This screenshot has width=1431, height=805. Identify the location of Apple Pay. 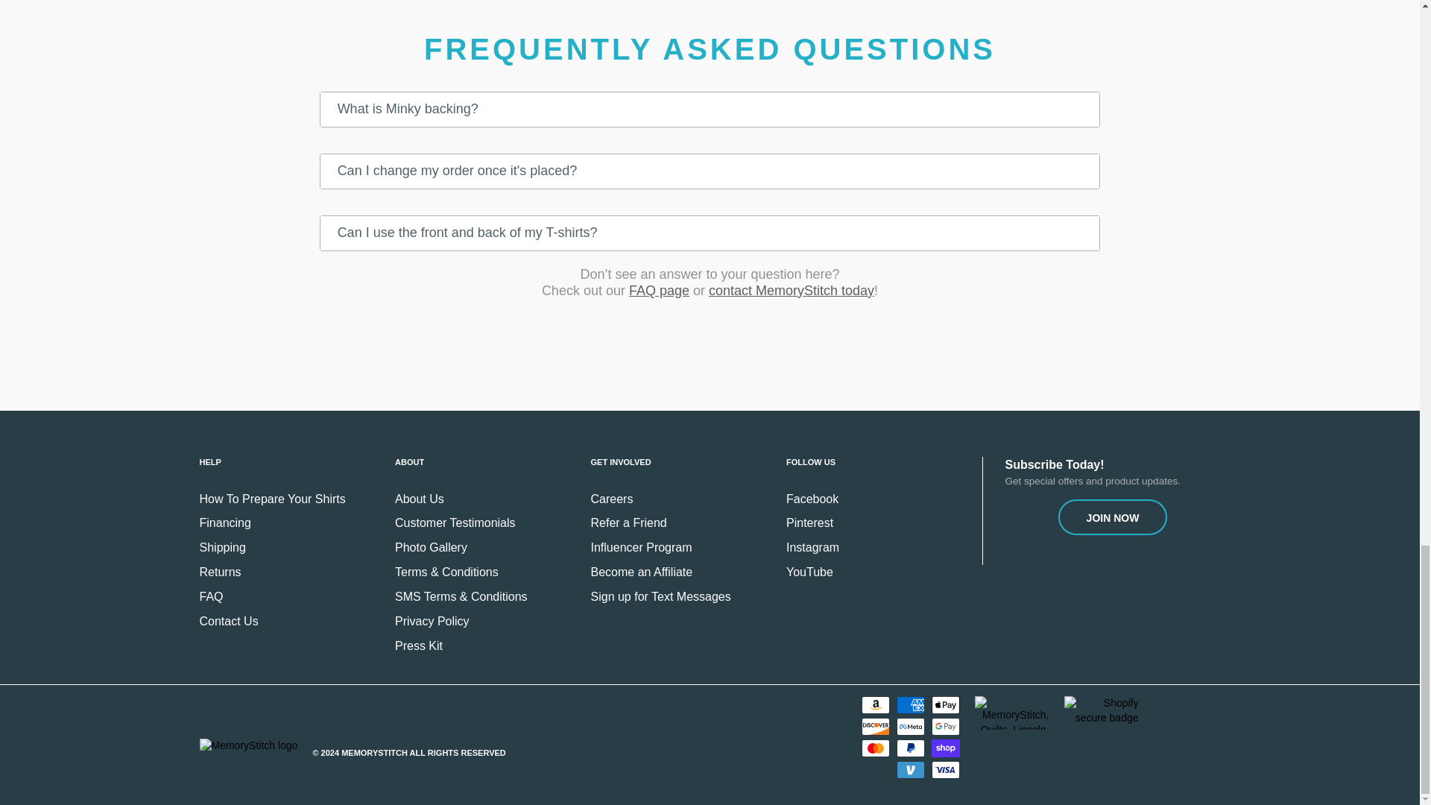
(945, 705).